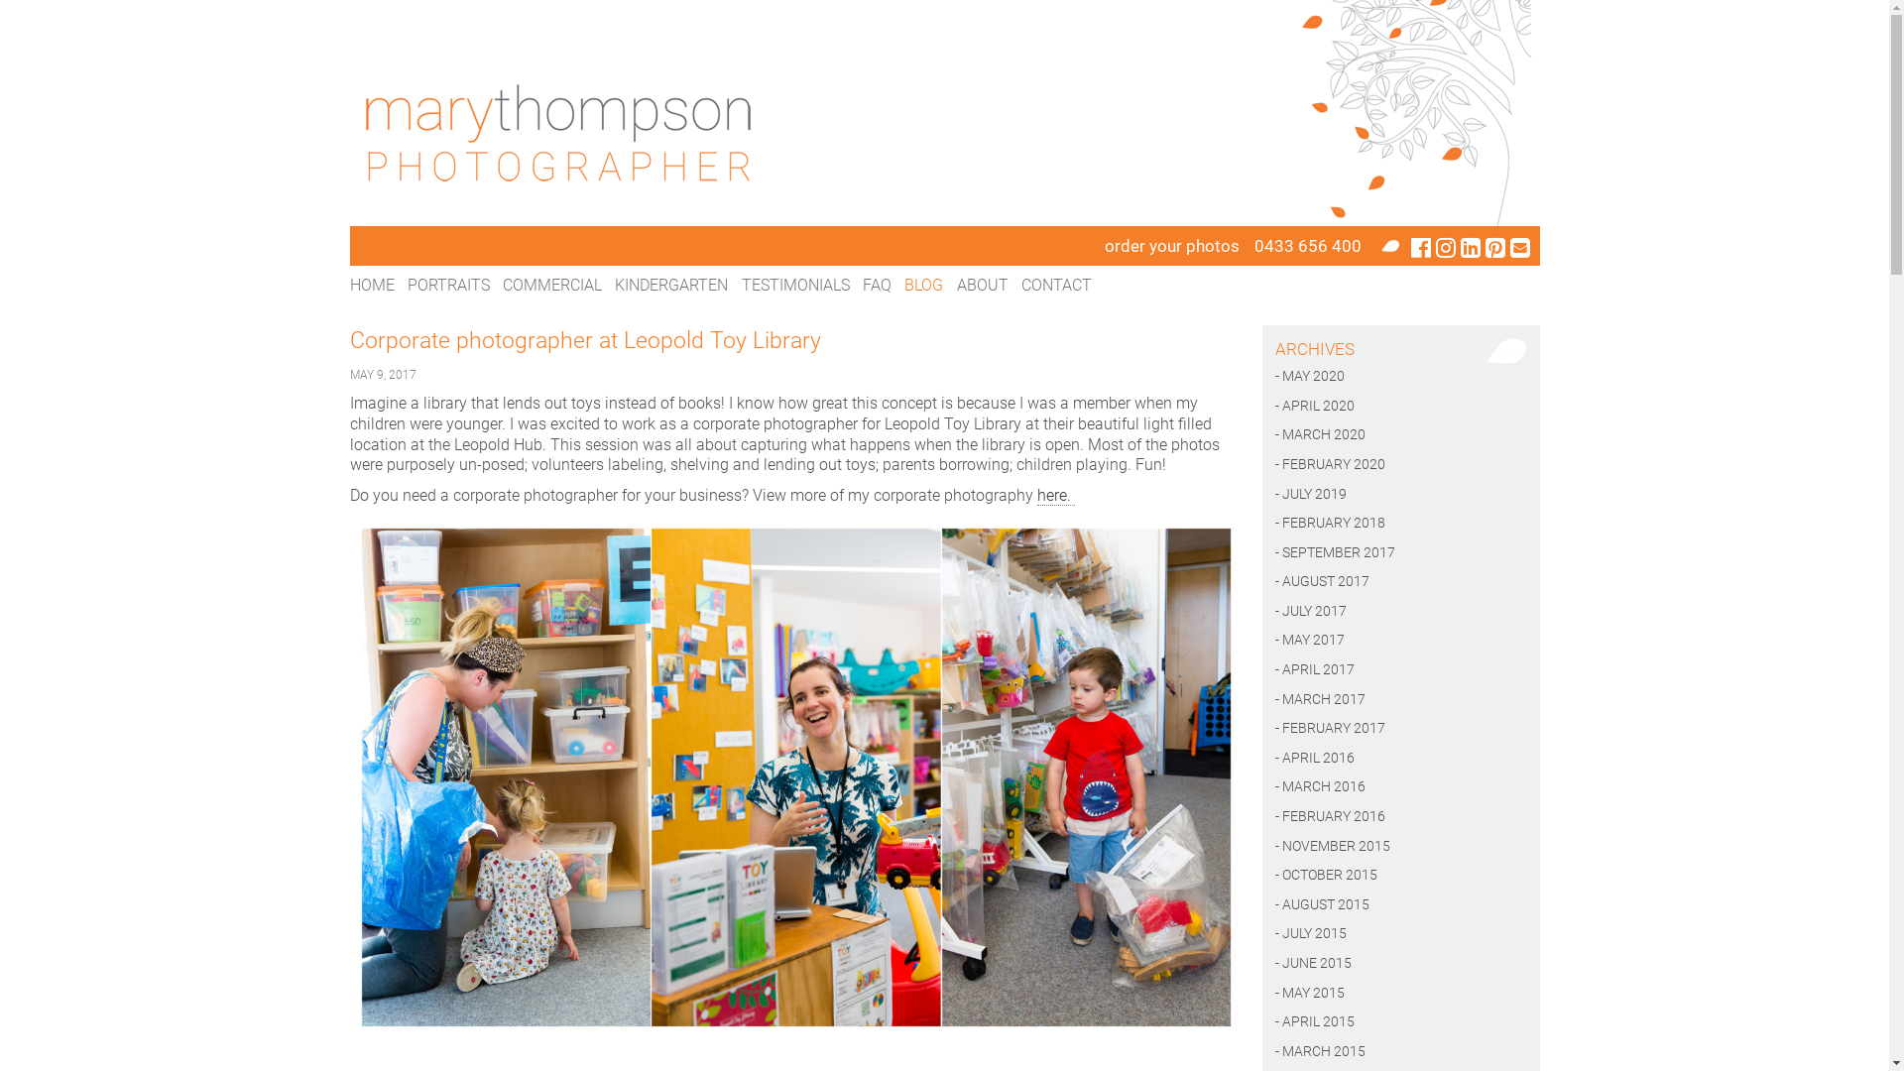  Describe the element at coordinates (1400, 905) in the screenshot. I see `AUGUST 2015` at that location.